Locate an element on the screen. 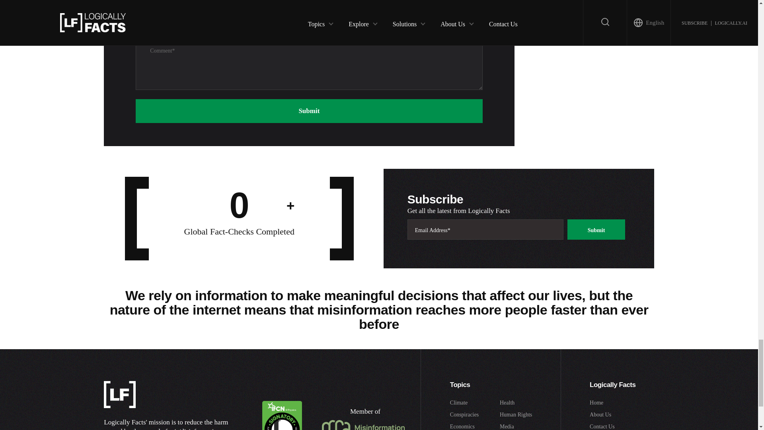 Image resolution: width=764 pixels, height=430 pixels. Submit is located at coordinates (596, 229).